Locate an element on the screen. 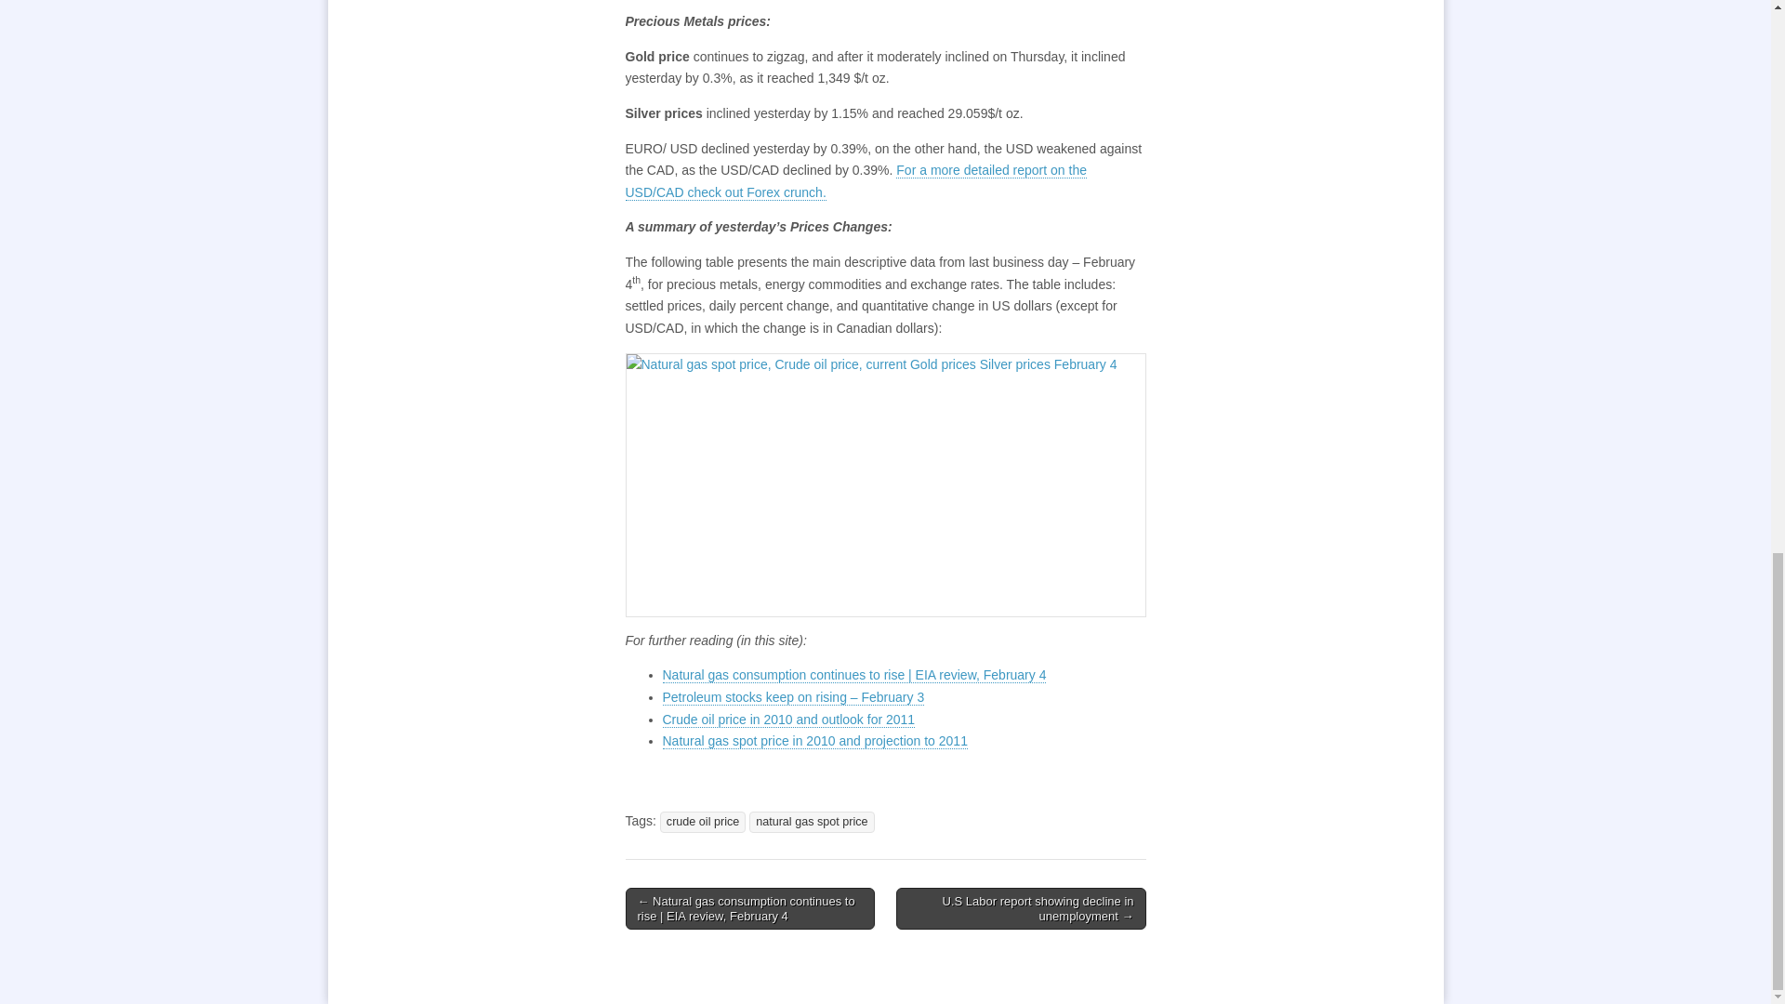  Natural gas spot price in 2010 and projection to 2011 is located at coordinates (814, 741).